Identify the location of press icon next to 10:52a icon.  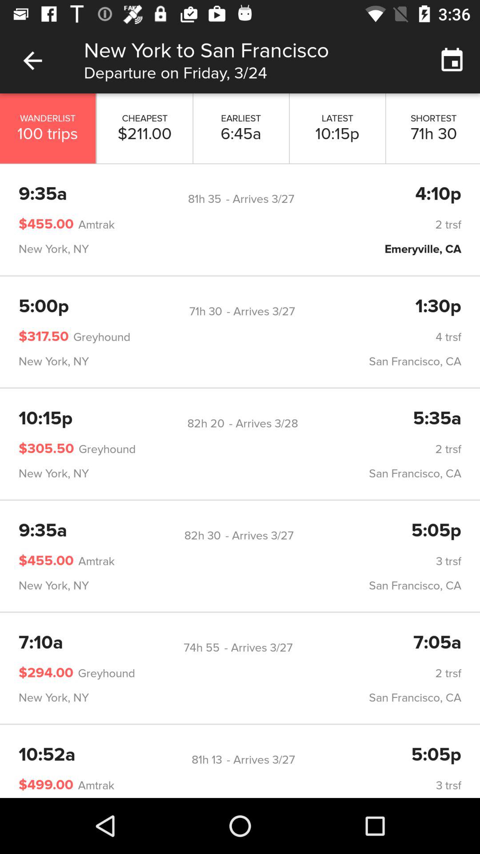
(207, 760).